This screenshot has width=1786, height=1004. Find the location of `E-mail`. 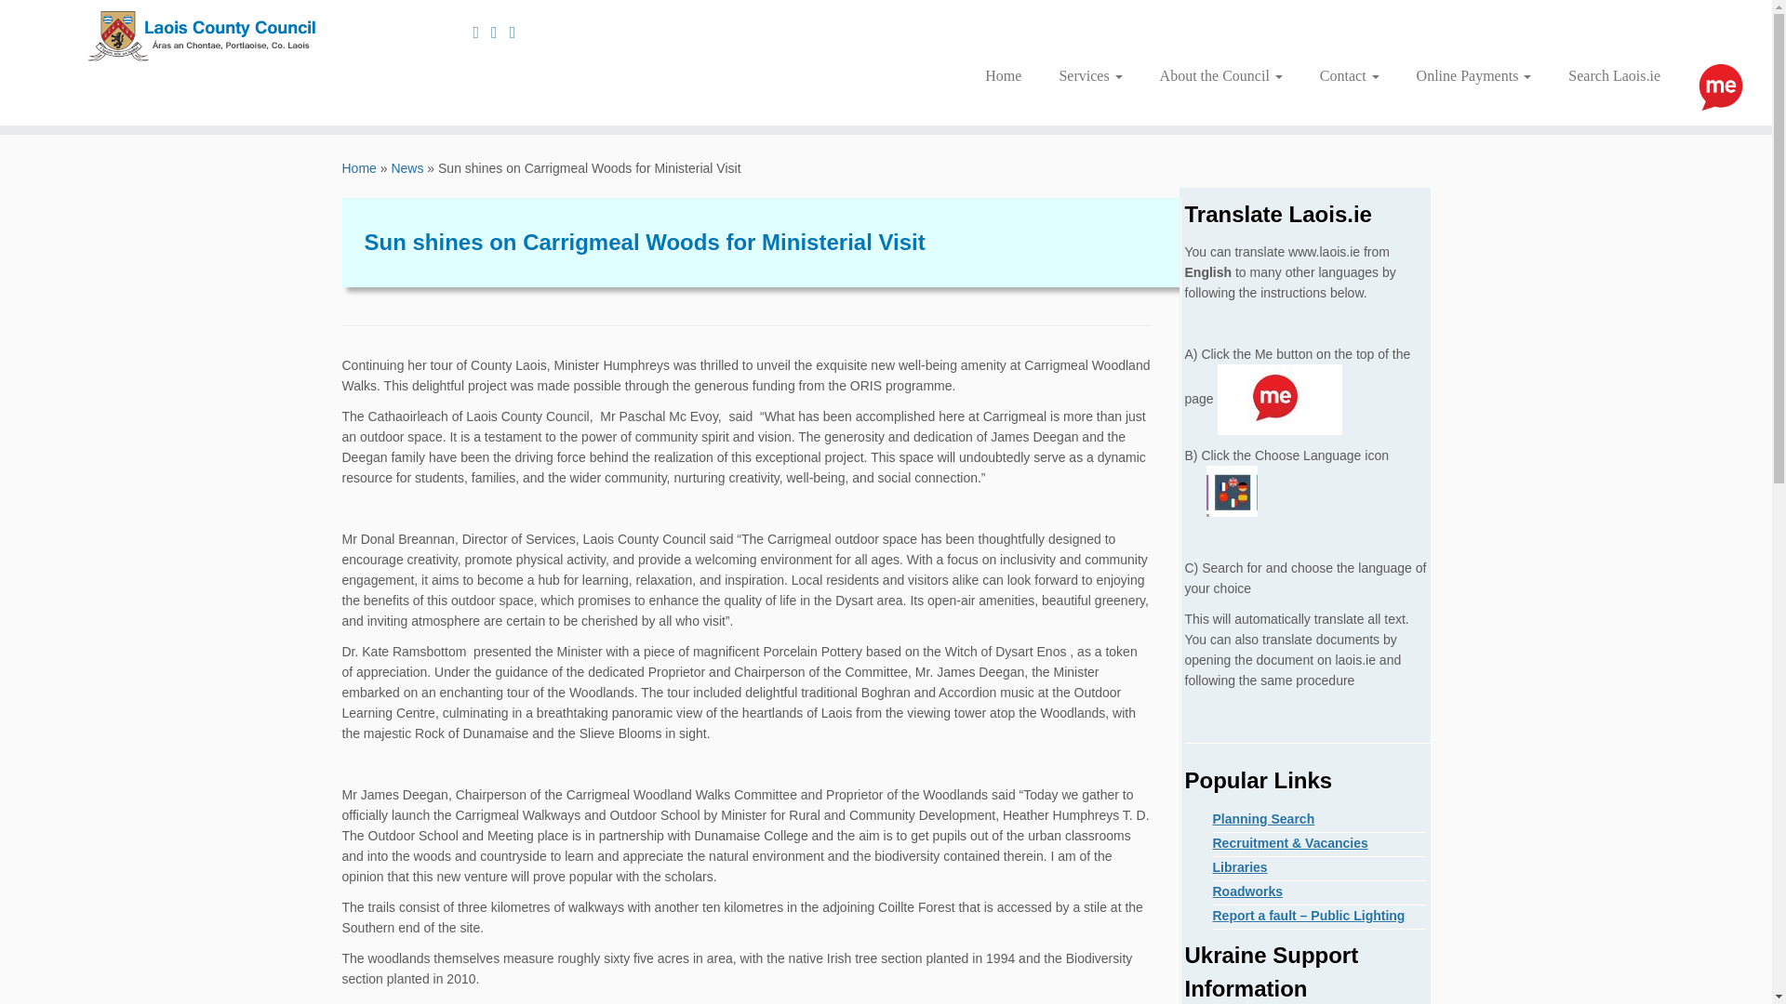

E-mail is located at coordinates (482, 32).